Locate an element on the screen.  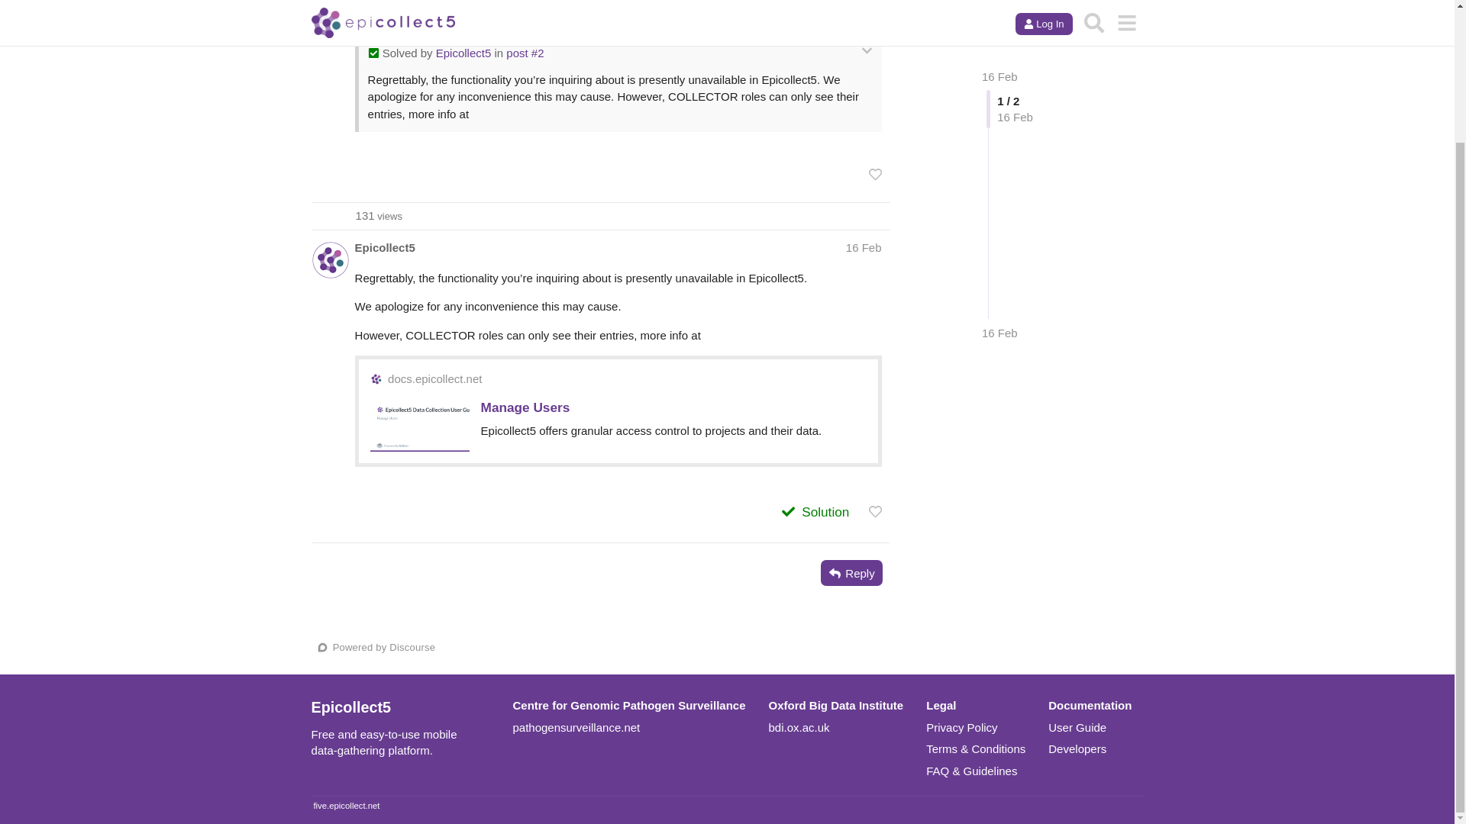
bdi.ox.ac.uk is located at coordinates (799, 728).